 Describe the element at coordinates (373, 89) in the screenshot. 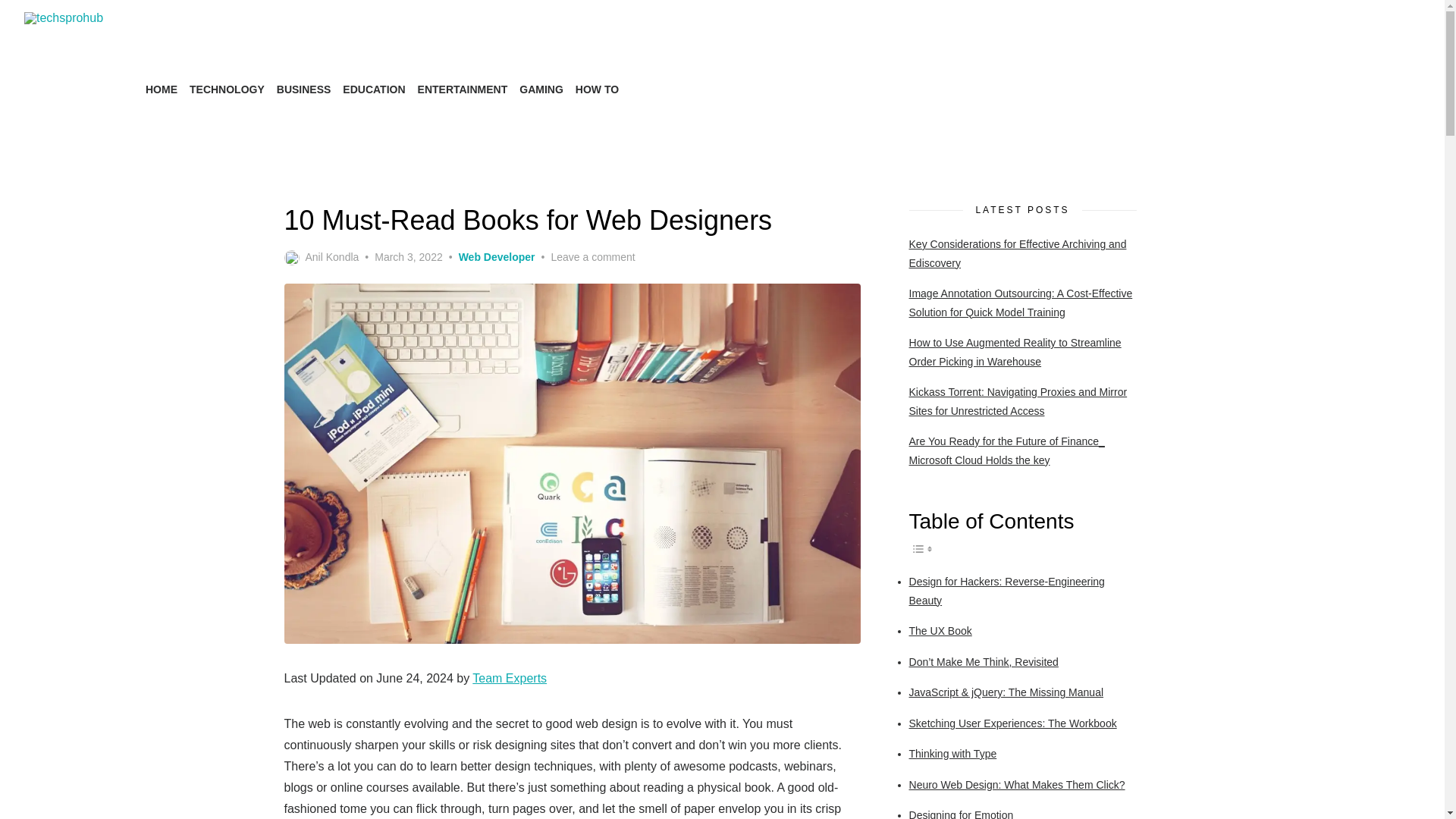

I see `EDUCATION` at that location.